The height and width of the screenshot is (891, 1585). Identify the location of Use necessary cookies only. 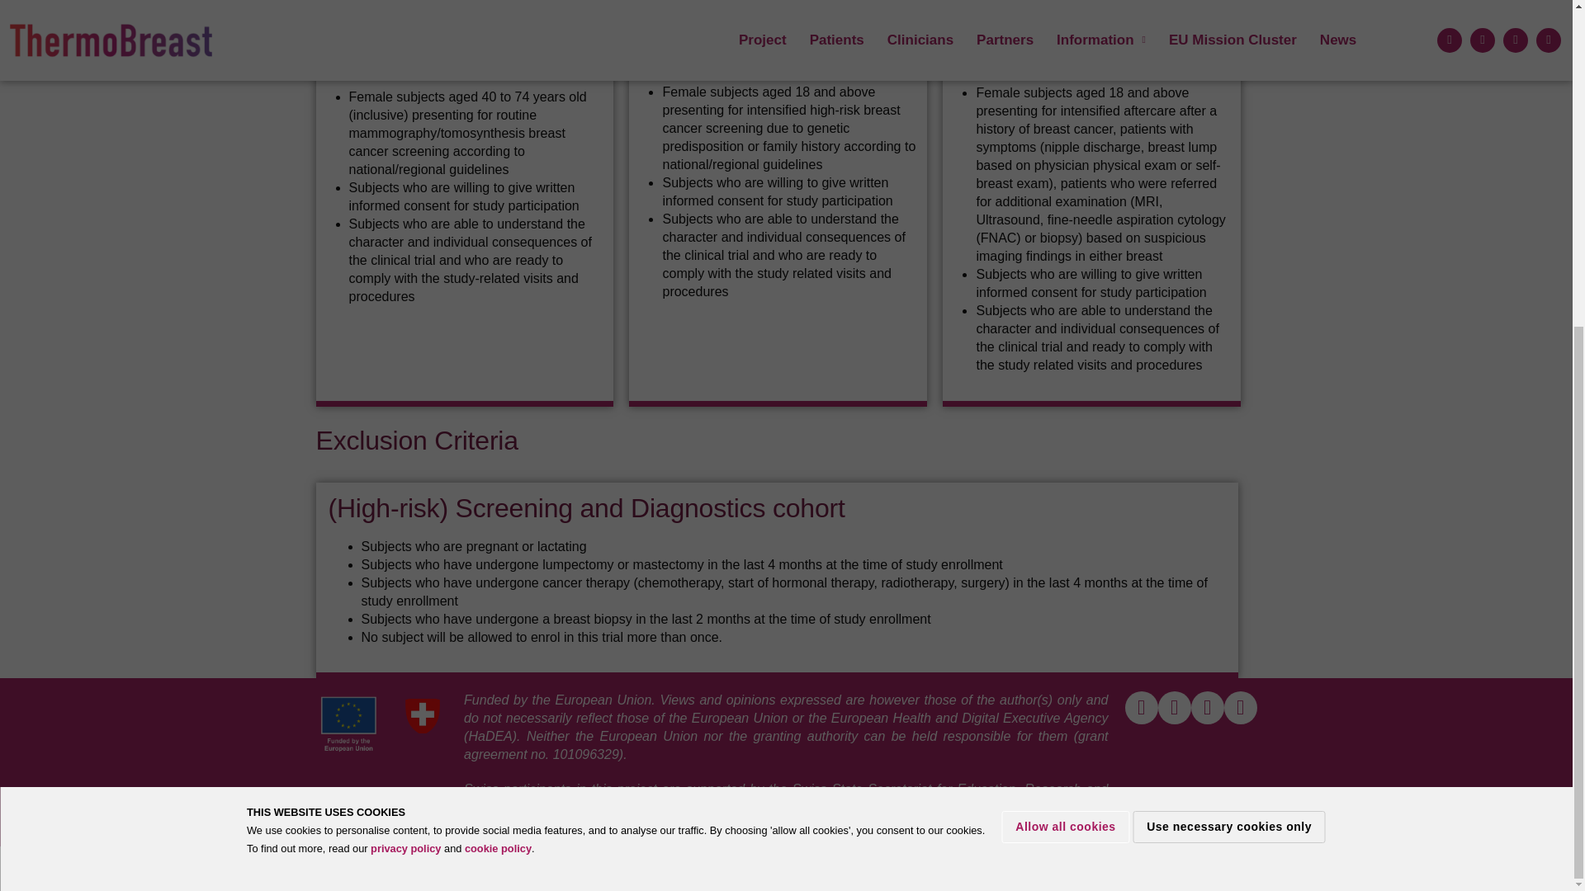
(1228, 318).